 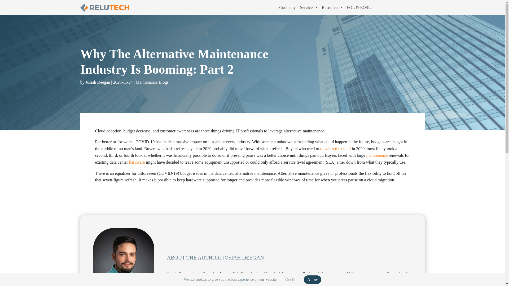 What do you see at coordinates (335, 149) in the screenshot?
I see `move to the cloud` at bounding box center [335, 149].